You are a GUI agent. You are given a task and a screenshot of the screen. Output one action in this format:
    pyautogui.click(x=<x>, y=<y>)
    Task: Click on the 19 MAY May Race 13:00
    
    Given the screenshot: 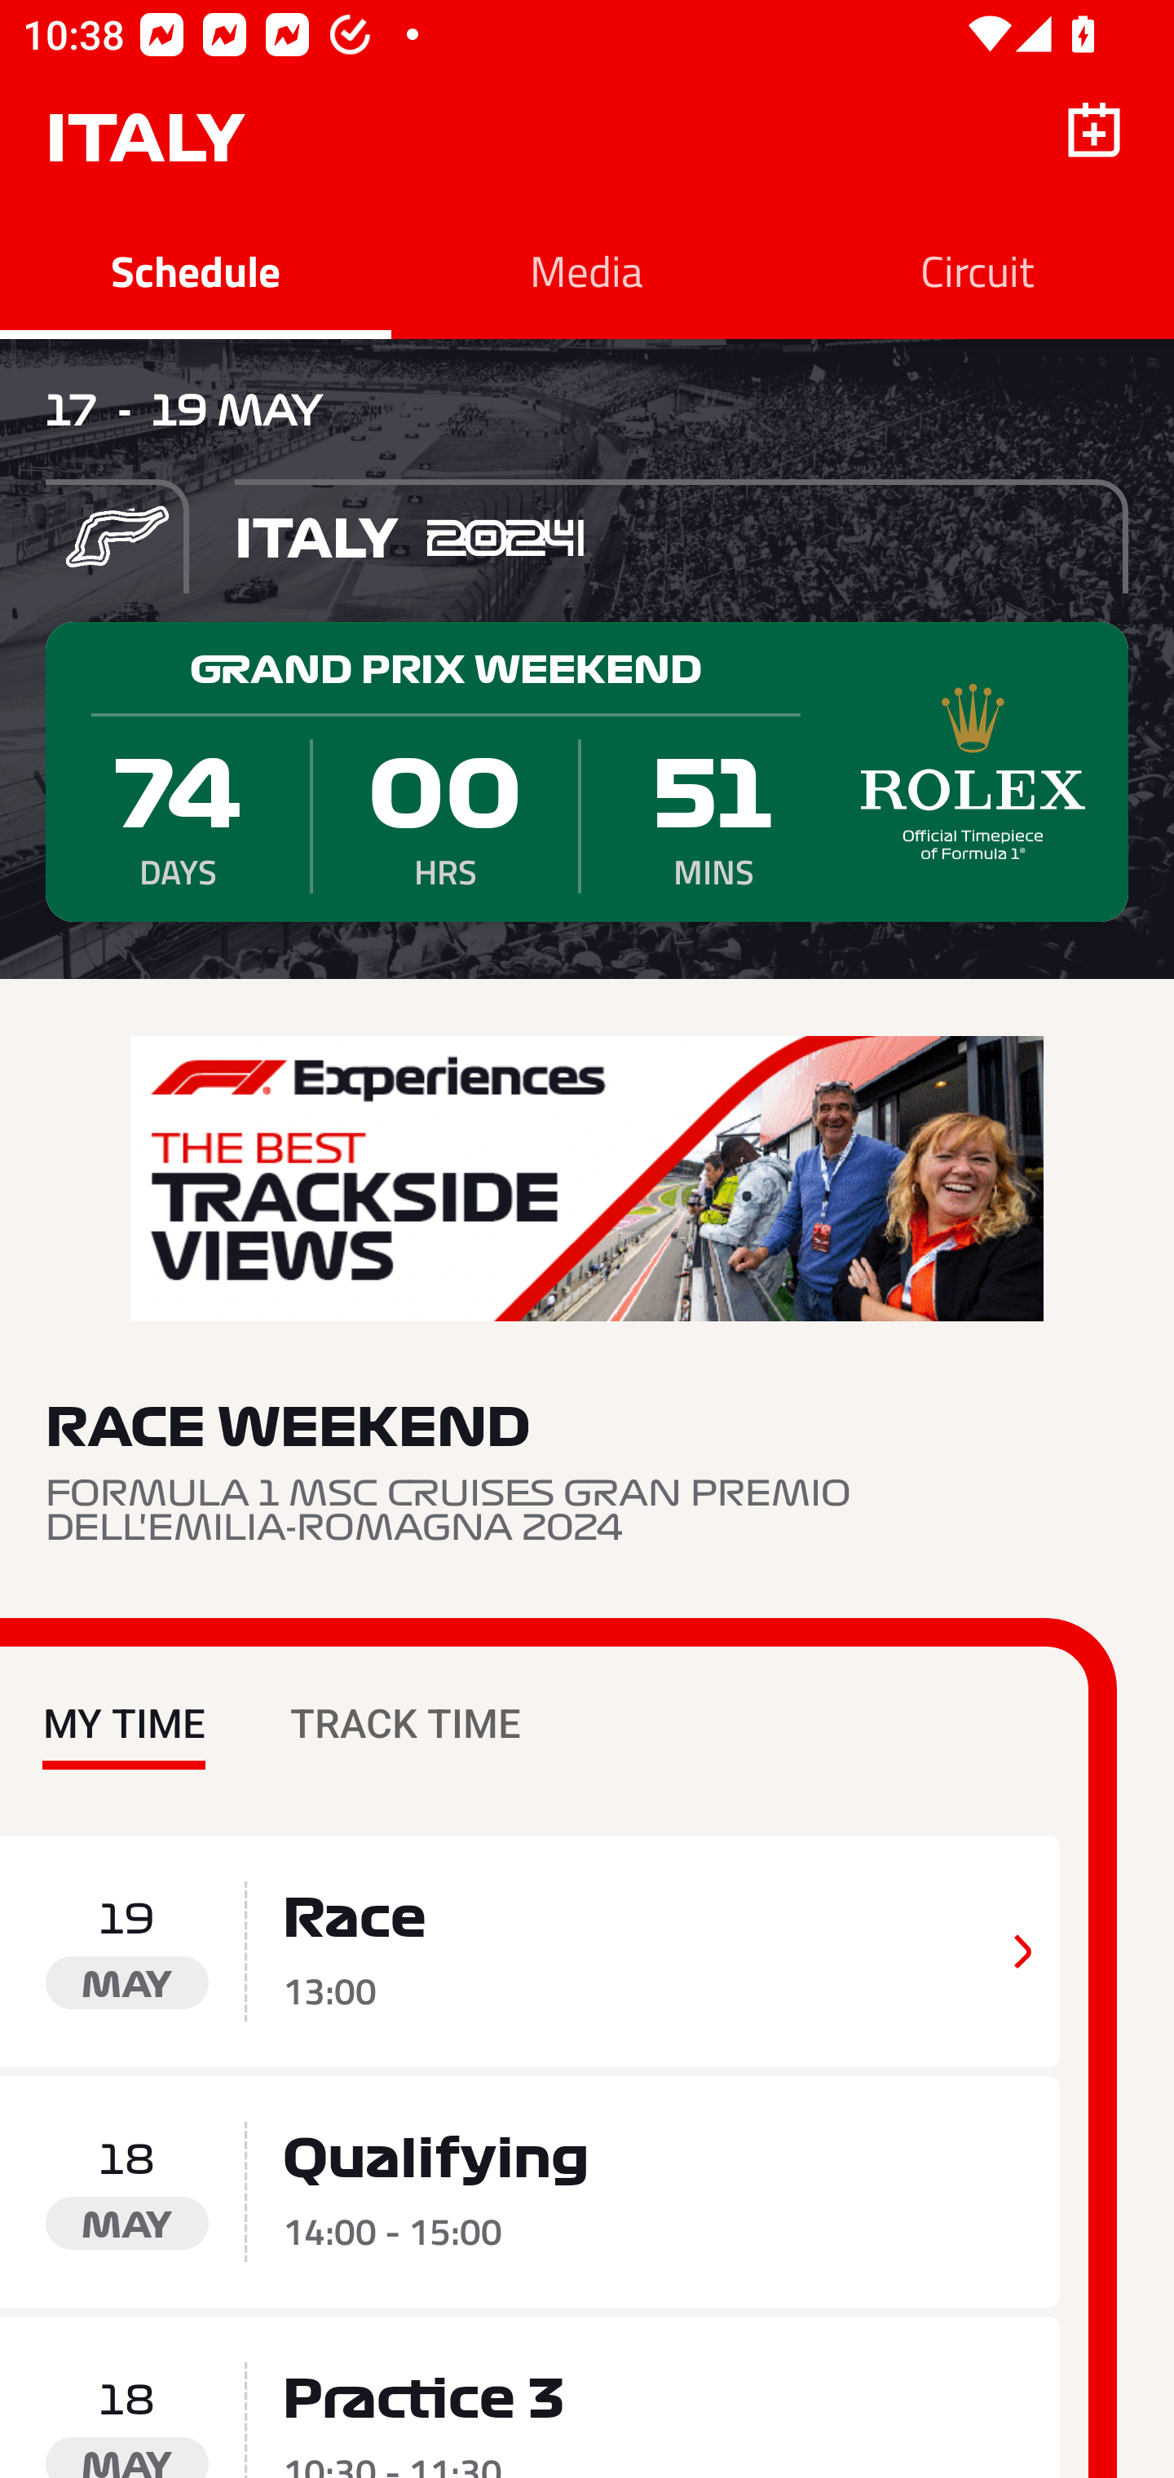 What is the action you would take?
    pyautogui.click(x=530, y=1951)
    